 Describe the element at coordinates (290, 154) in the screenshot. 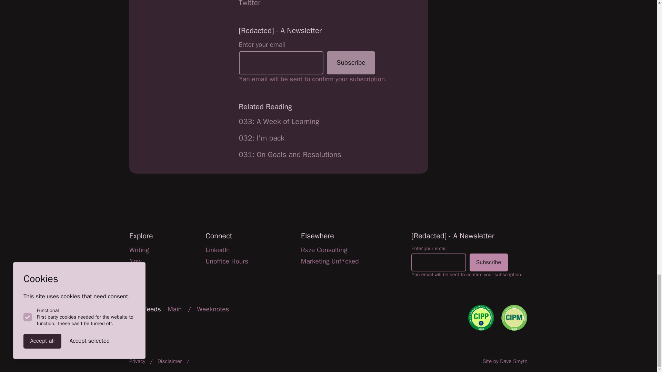

I see `031: On Goals and Resolutions` at that location.